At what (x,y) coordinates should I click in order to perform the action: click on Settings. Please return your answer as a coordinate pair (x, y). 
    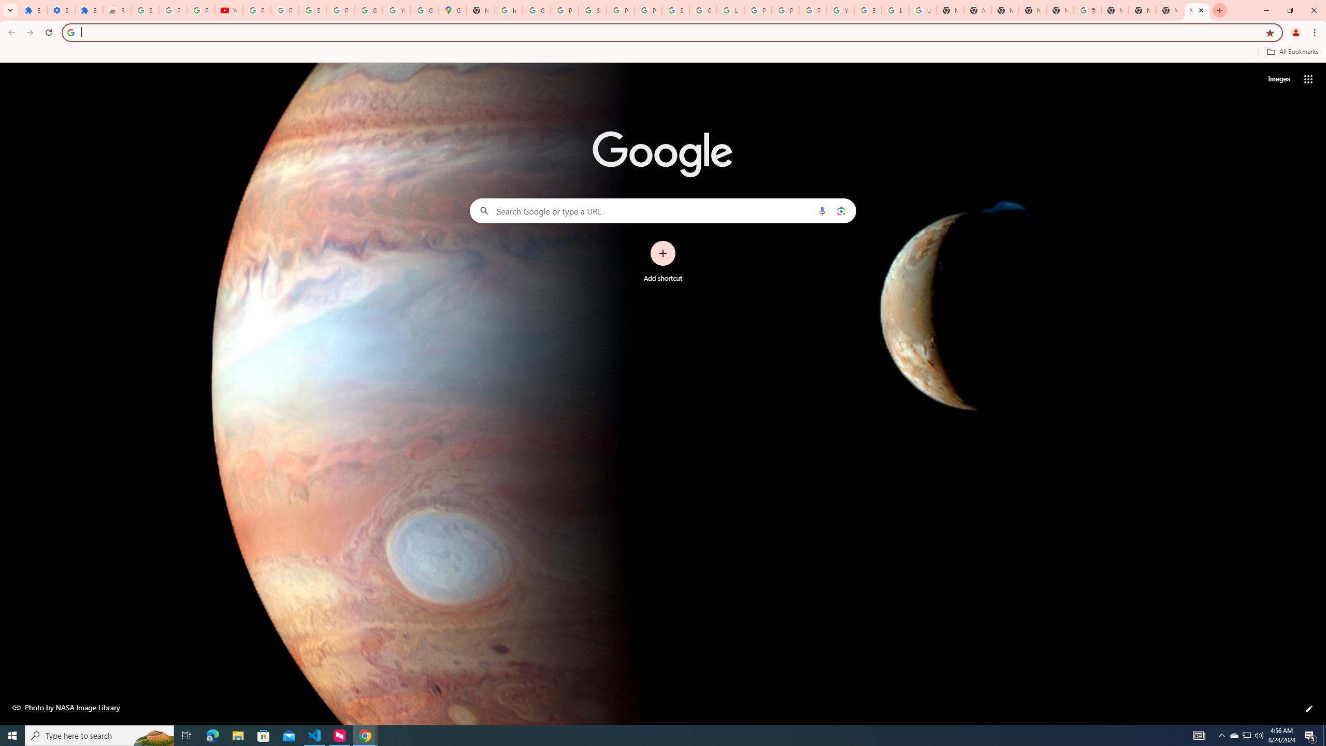
    Looking at the image, I should click on (61, 10).